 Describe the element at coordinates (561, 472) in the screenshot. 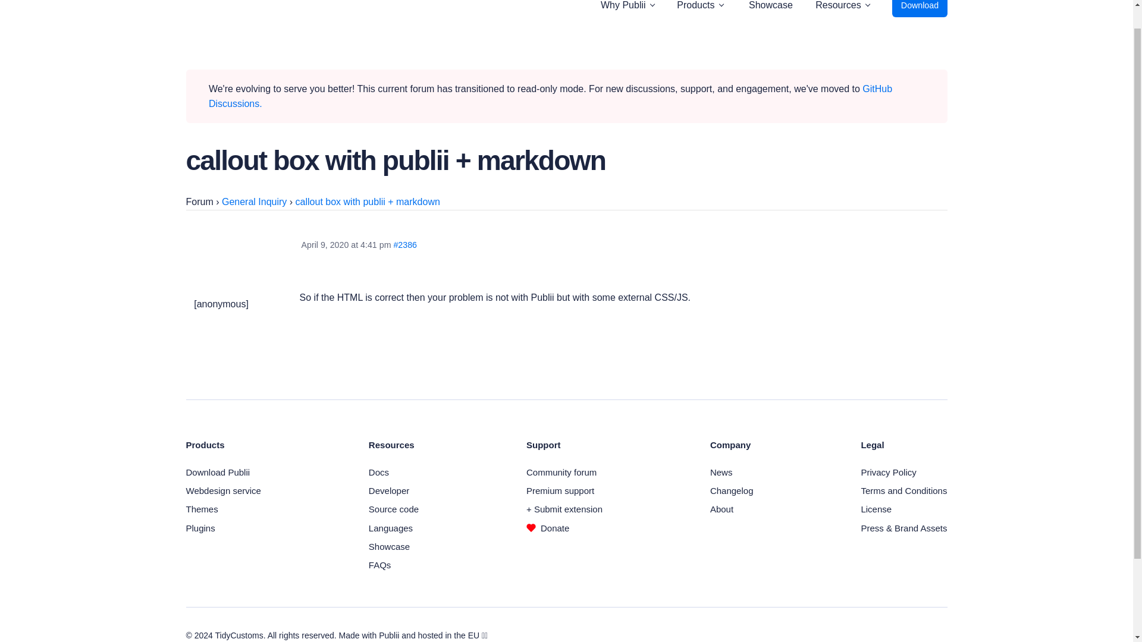

I see `Community forum` at that location.